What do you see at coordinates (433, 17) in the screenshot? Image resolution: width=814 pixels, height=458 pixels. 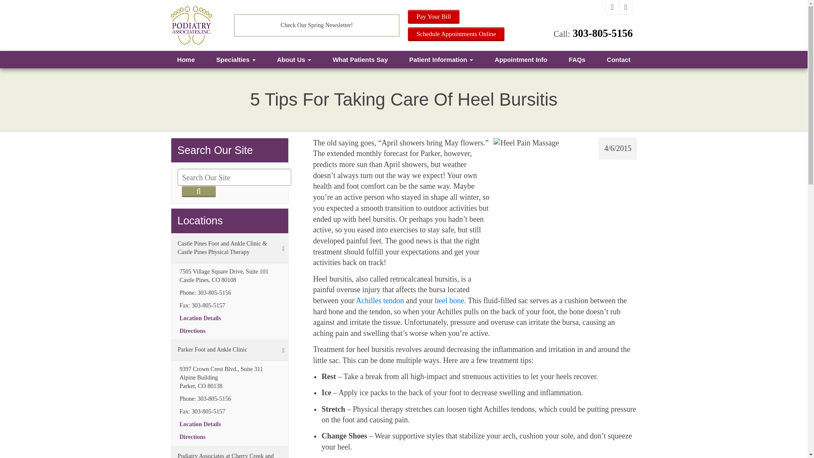 I see `Pay Your Bill` at bounding box center [433, 17].